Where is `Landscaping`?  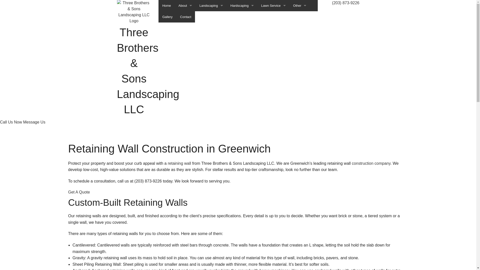
Landscaping is located at coordinates (211, 5).